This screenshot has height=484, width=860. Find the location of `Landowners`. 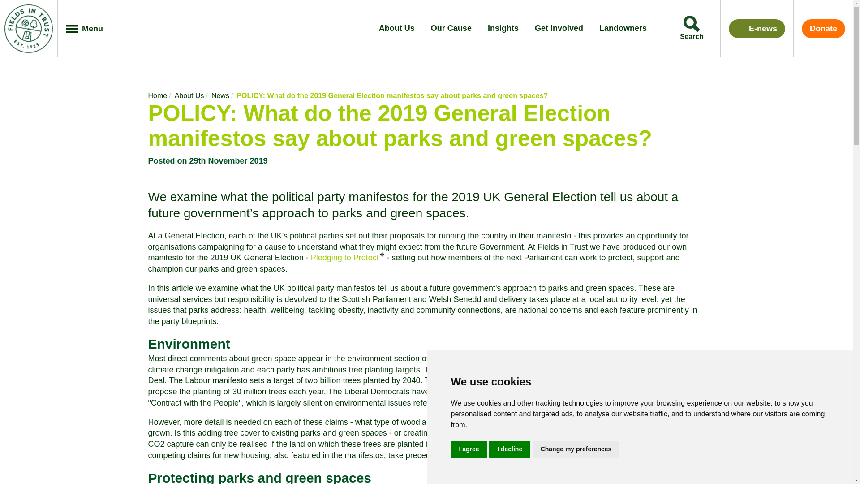

Landowners is located at coordinates (623, 29).